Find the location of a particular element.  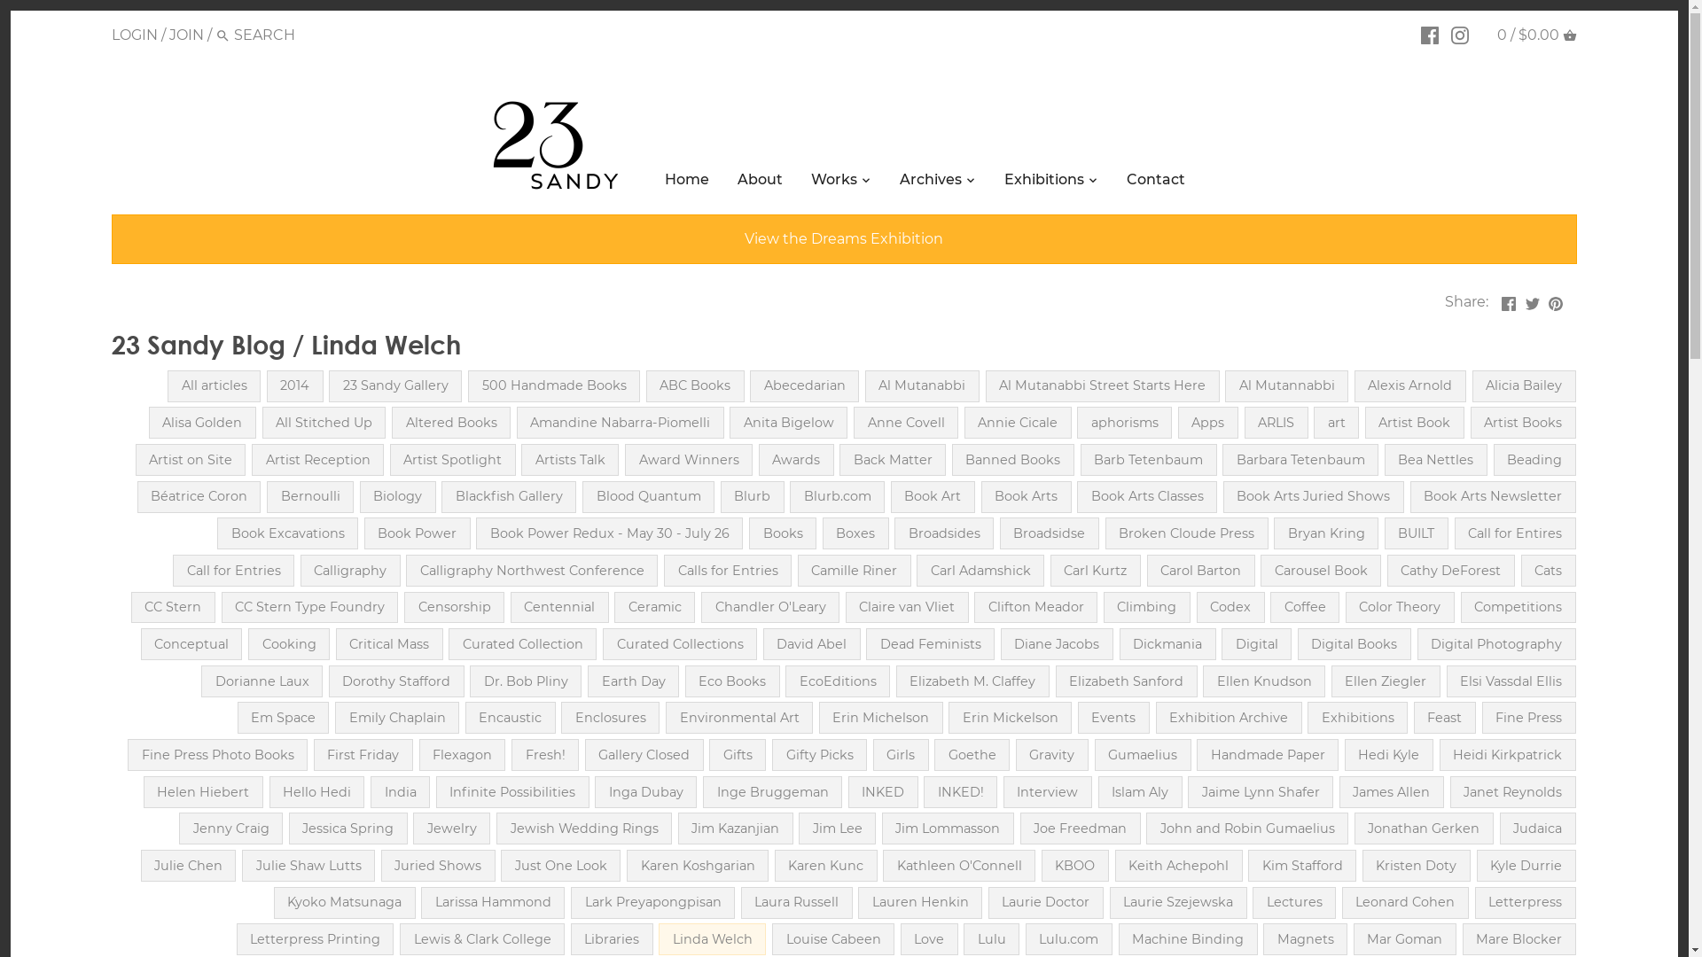

Altered Books is located at coordinates (451, 423).